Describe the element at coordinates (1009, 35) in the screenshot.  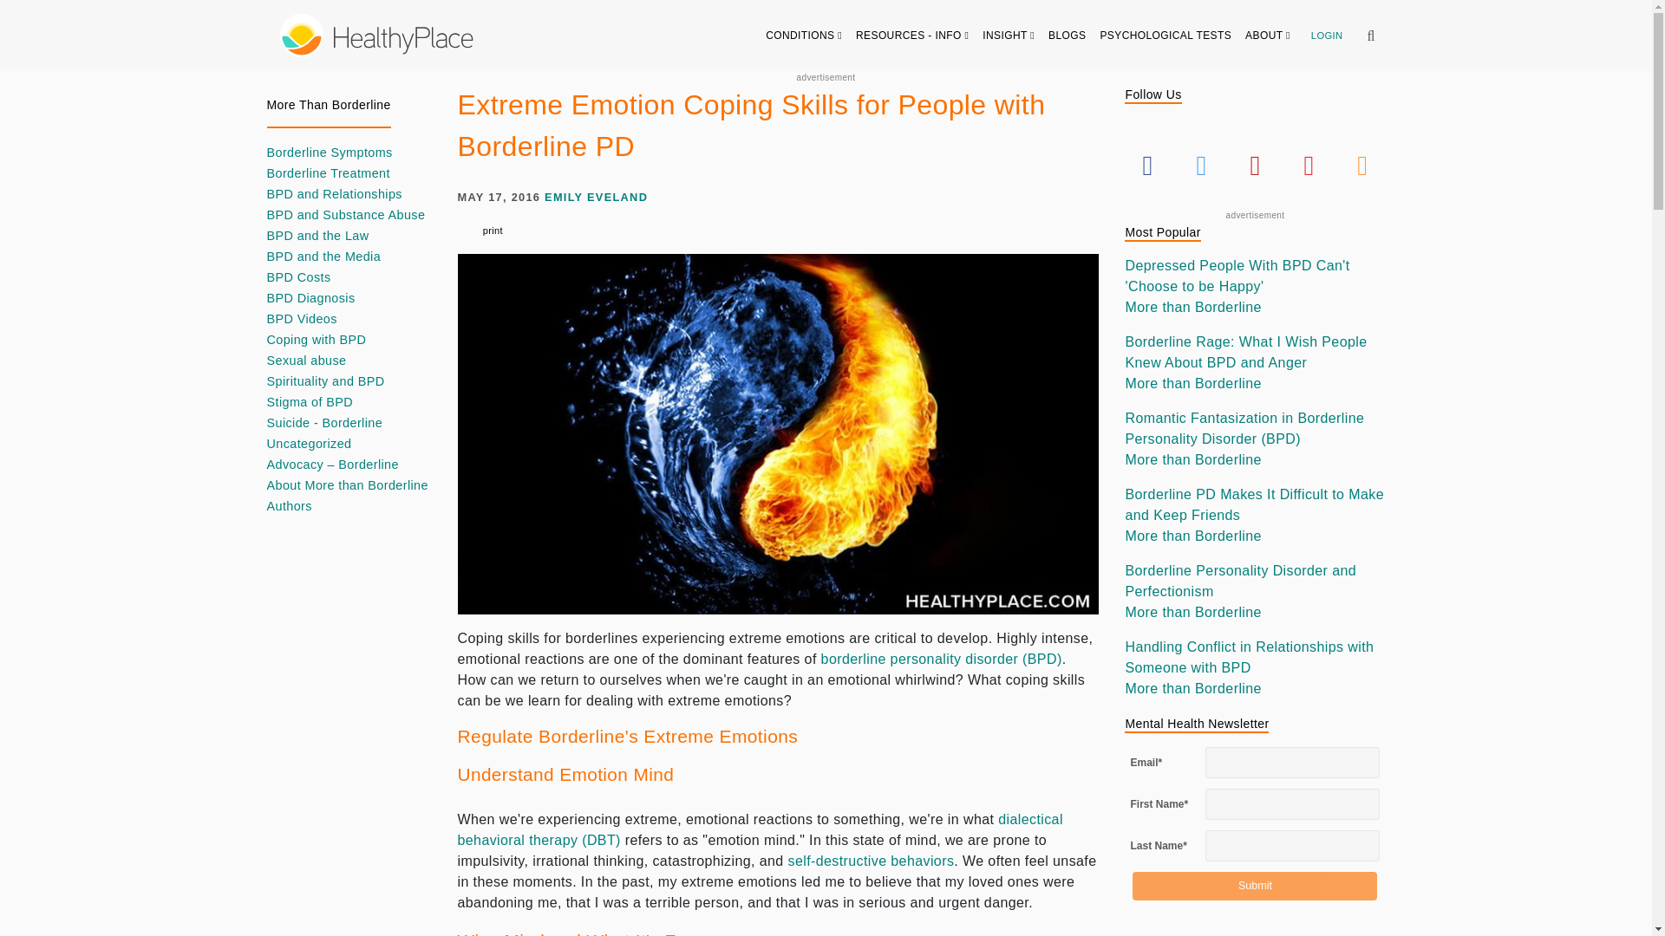
I see `INSIGHT` at that location.